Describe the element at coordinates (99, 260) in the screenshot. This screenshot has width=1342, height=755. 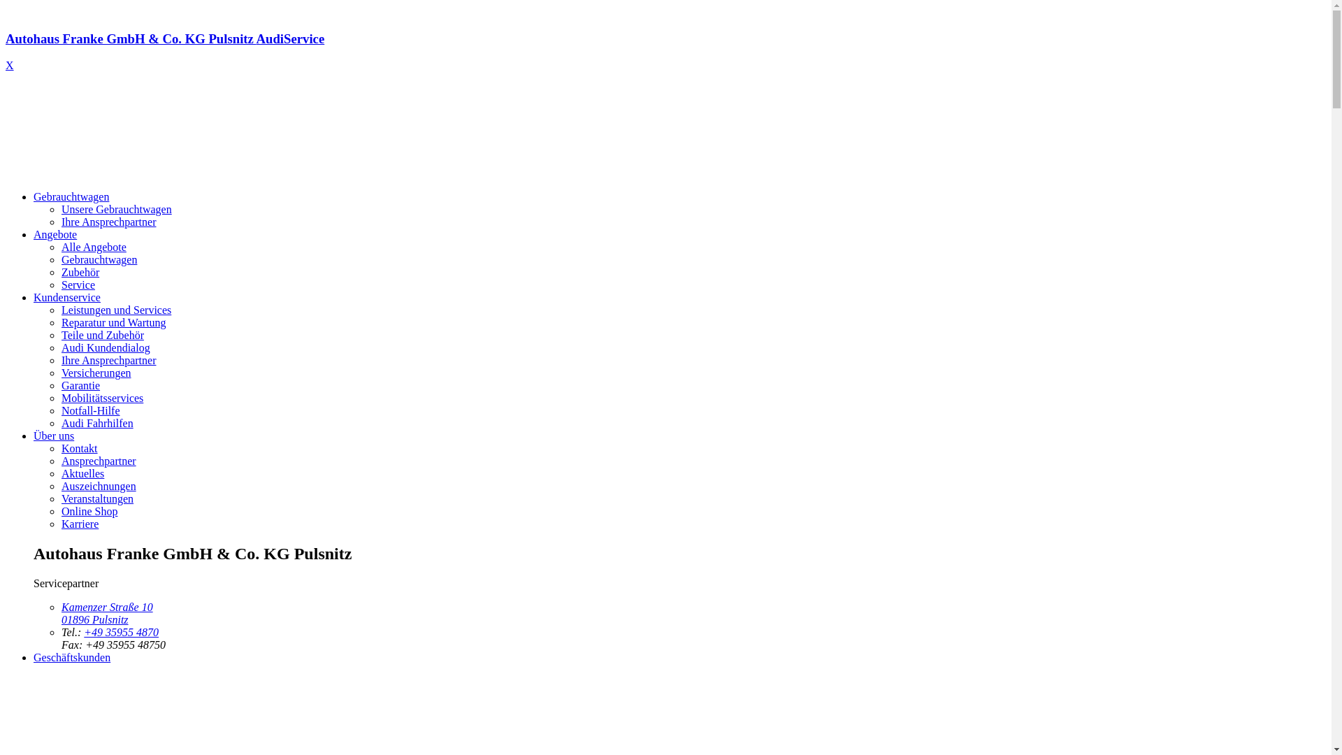
I see `Gebrauchtwagen` at that location.